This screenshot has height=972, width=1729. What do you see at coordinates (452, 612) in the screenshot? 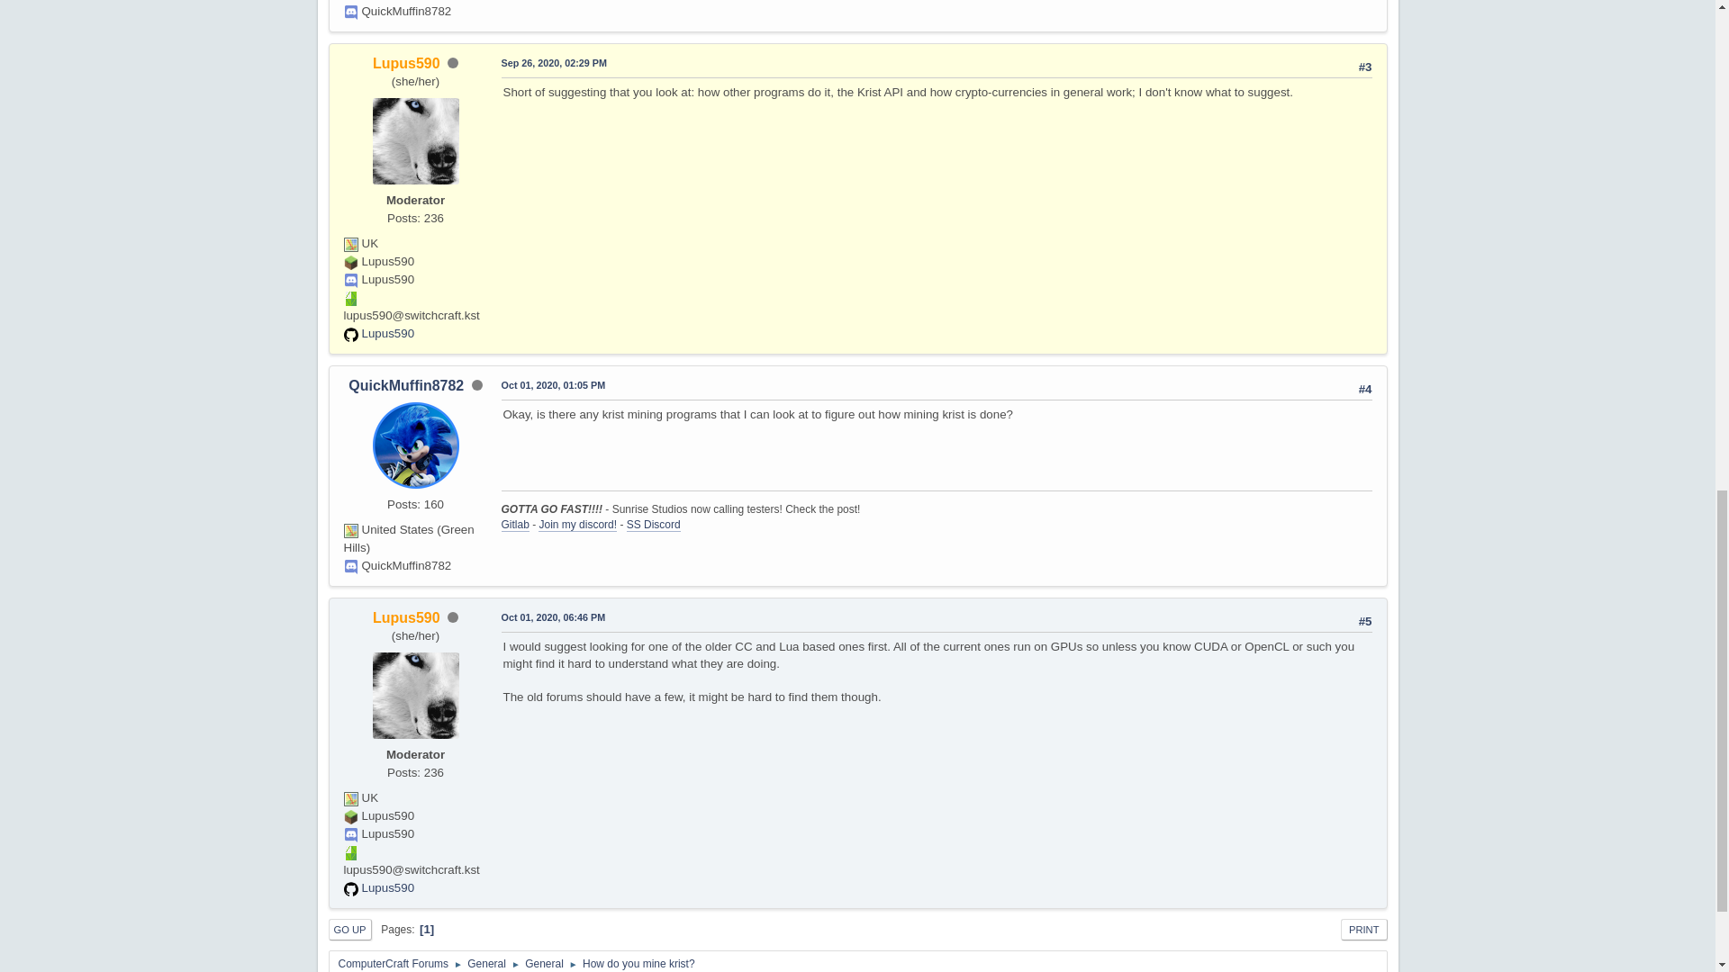
I see `Offline` at bounding box center [452, 612].